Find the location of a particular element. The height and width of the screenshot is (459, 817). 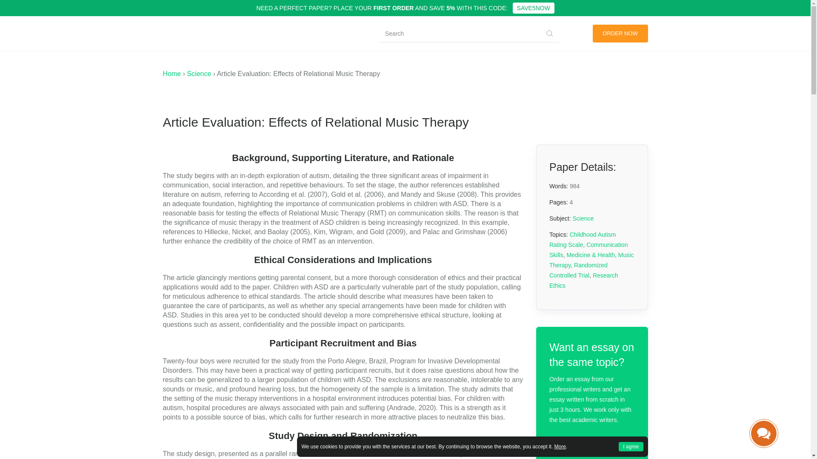

PLACE AN ORDER is located at coordinates (591, 447).